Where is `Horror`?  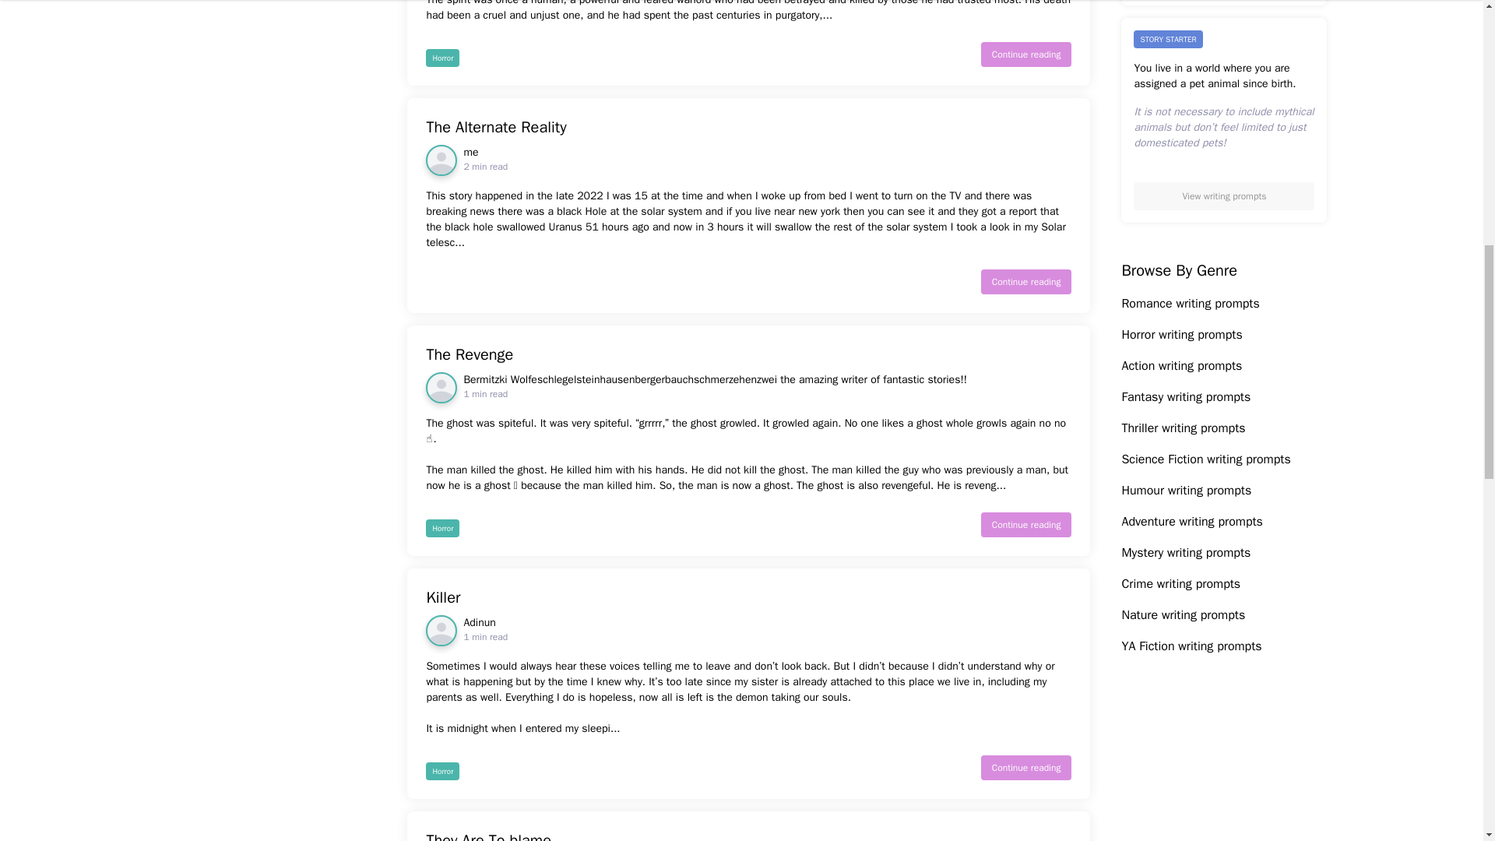 Horror is located at coordinates (442, 58).